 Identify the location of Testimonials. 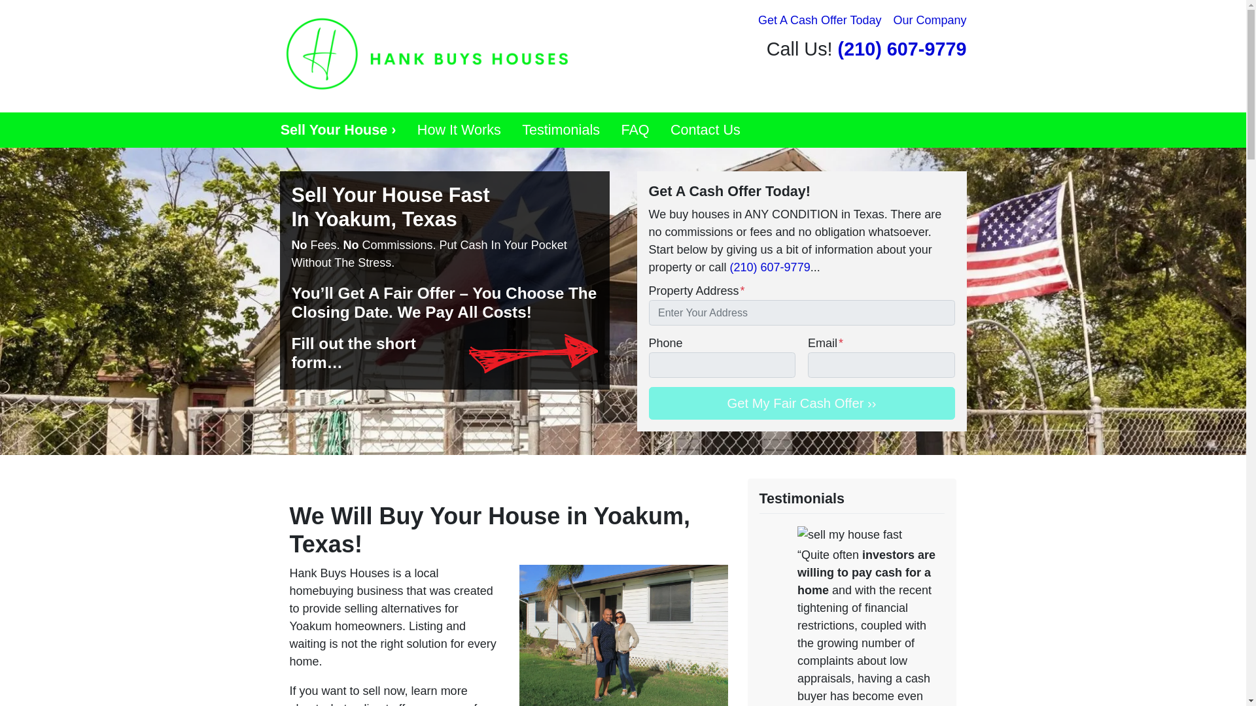
(561, 129).